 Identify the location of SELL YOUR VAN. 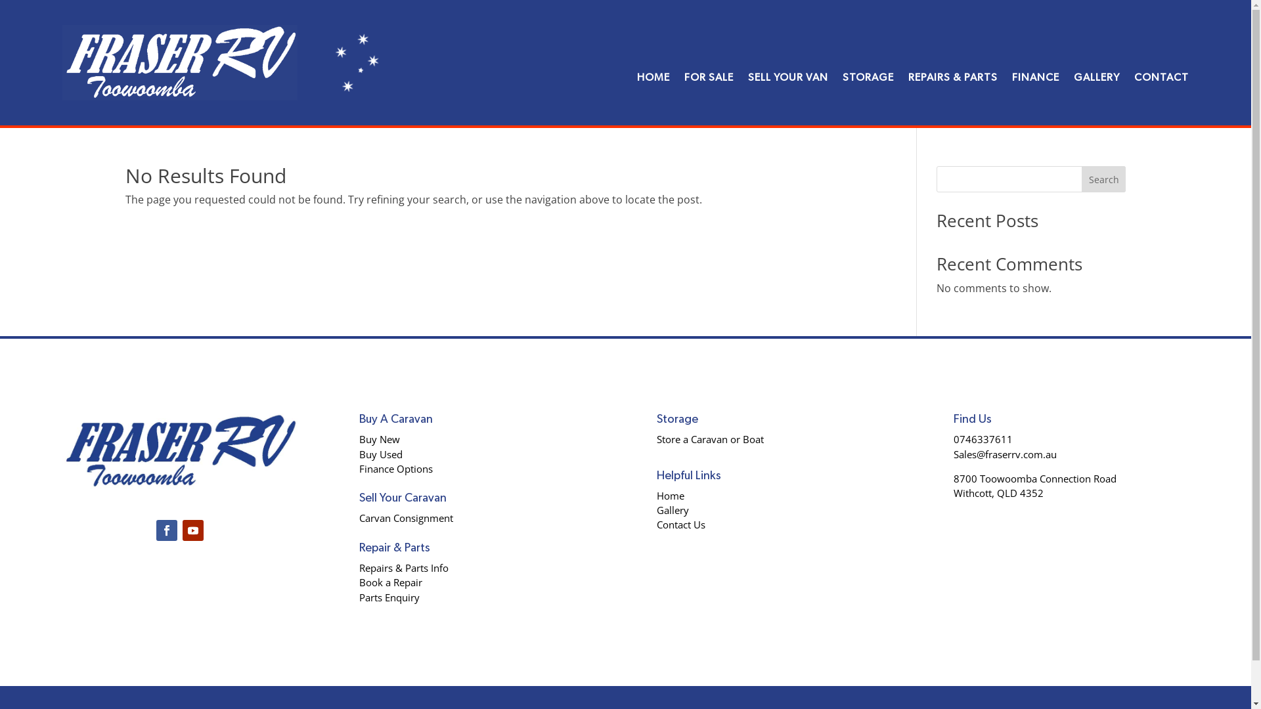
(788, 68).